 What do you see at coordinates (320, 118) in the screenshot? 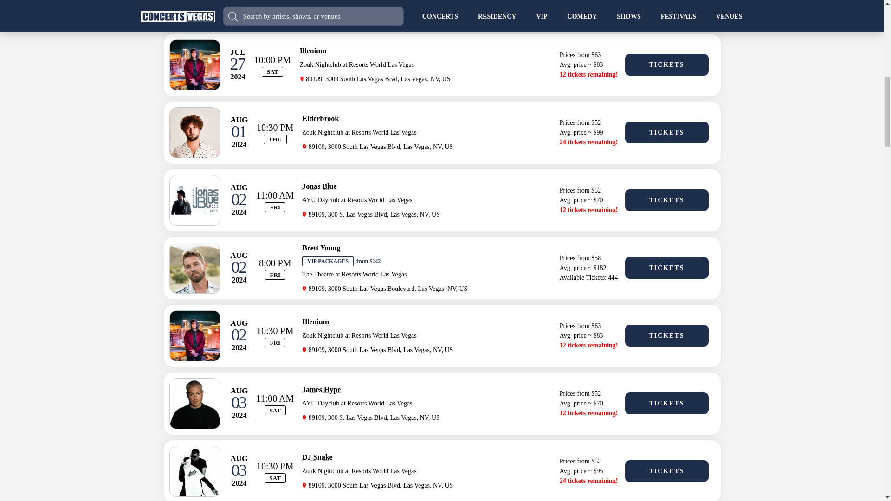
I see `Elderbrook` at bounding box center [320, 118].